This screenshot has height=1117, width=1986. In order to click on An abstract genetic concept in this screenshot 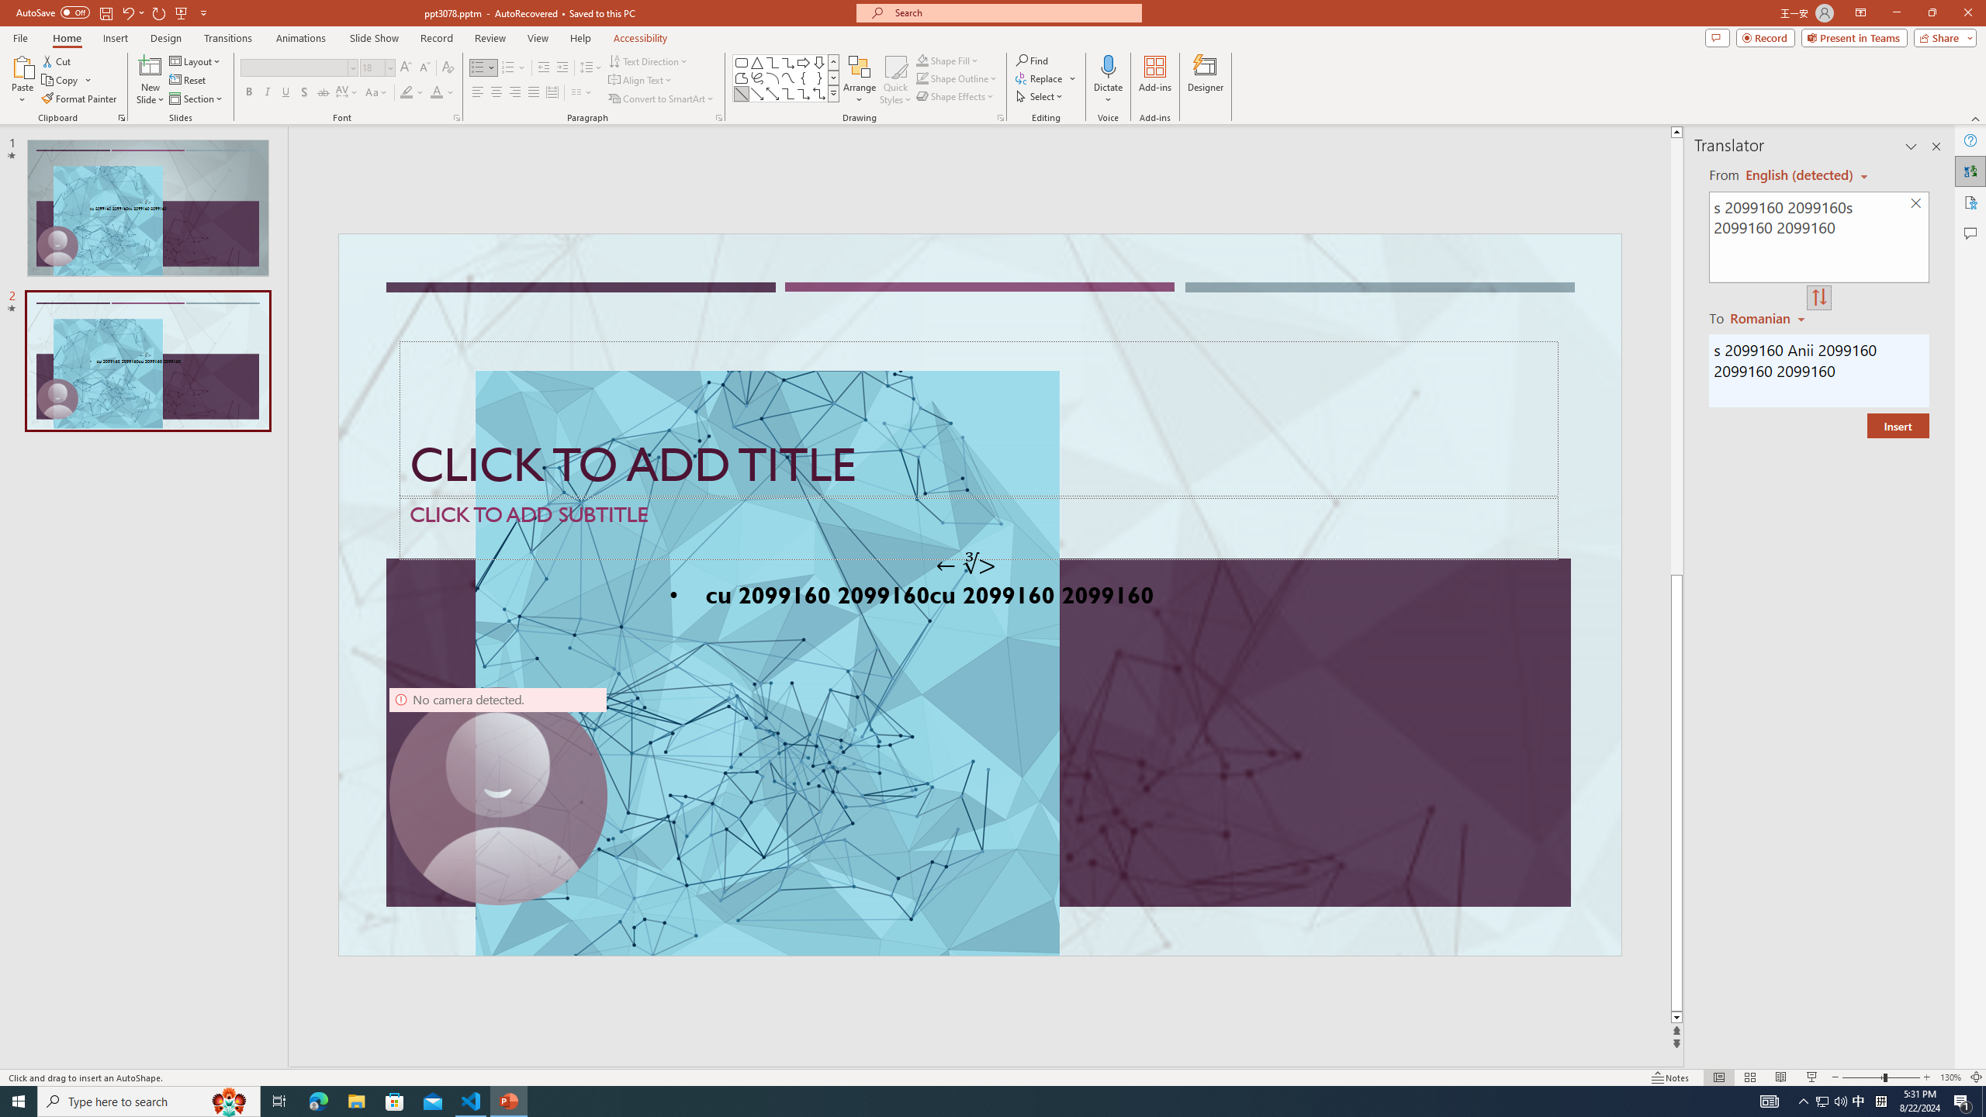, I will do `click(979, 595)`.